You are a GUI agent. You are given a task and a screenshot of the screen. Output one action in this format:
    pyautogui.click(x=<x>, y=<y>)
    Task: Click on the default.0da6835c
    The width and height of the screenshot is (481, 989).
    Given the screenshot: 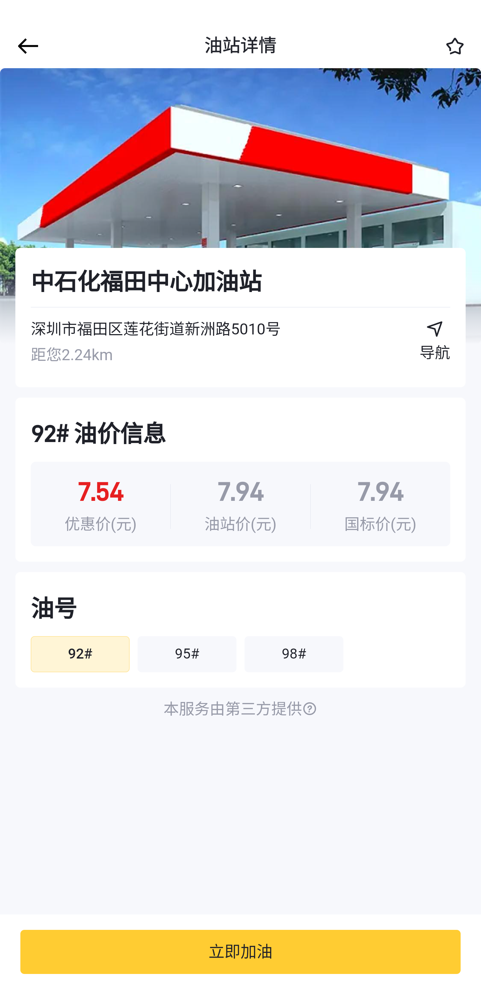 What is the action you would take?
    pyautogui.click(x=240, y=206)
    